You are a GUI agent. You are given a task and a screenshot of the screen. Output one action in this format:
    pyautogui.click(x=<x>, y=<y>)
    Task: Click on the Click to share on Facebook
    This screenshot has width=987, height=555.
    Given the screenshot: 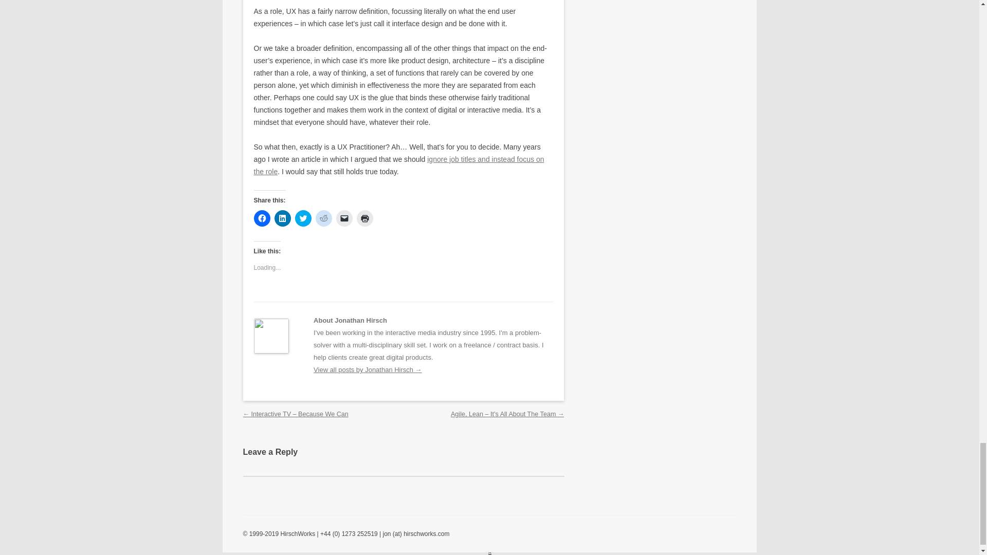 What is the action you would take?
    pyautogui.click(x=262, y=218)
    